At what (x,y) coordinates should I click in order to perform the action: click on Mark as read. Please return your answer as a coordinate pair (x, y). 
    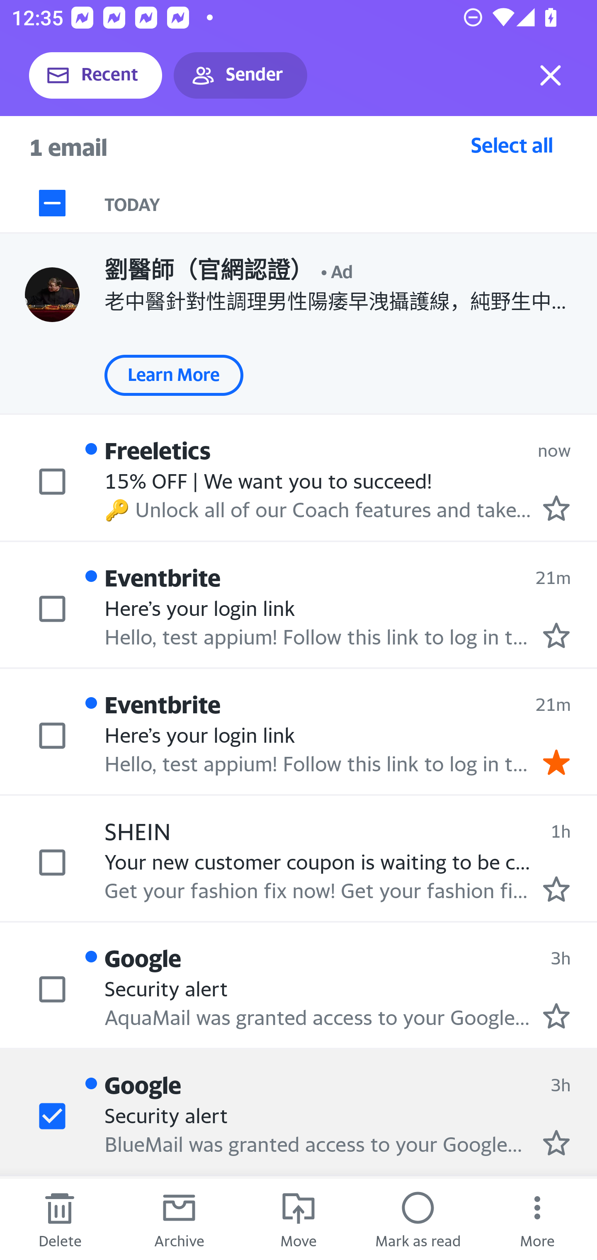
    Looking at the image, I should click on (418, 1219).